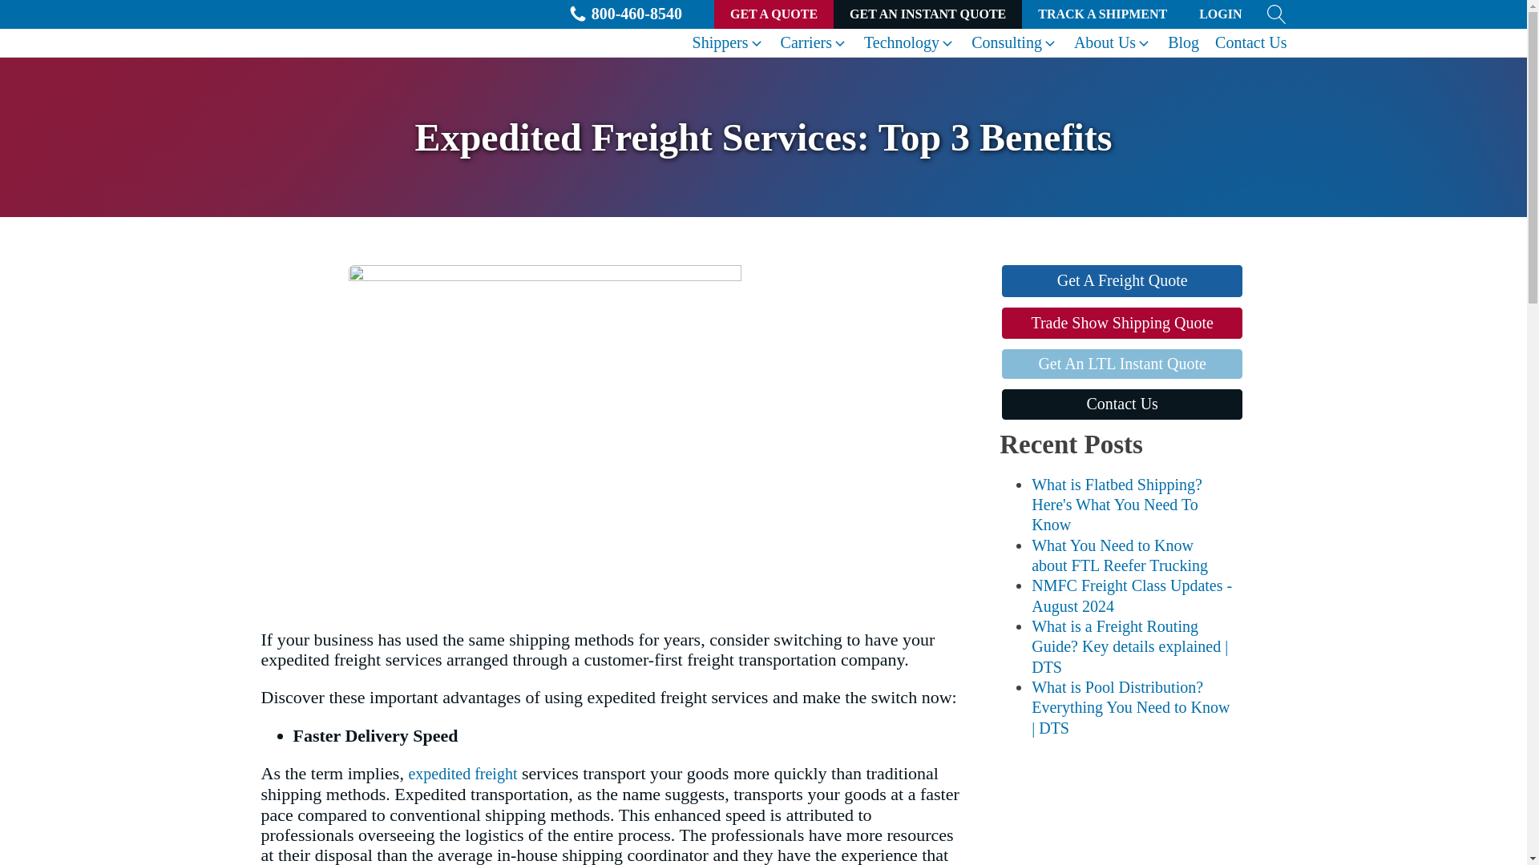 The width and height of the screenshot is (1539, 865). What do you see at coordinates (1220, 14) in the screenshot?
I see `LOGIN` at bounding box center [1220, 14].